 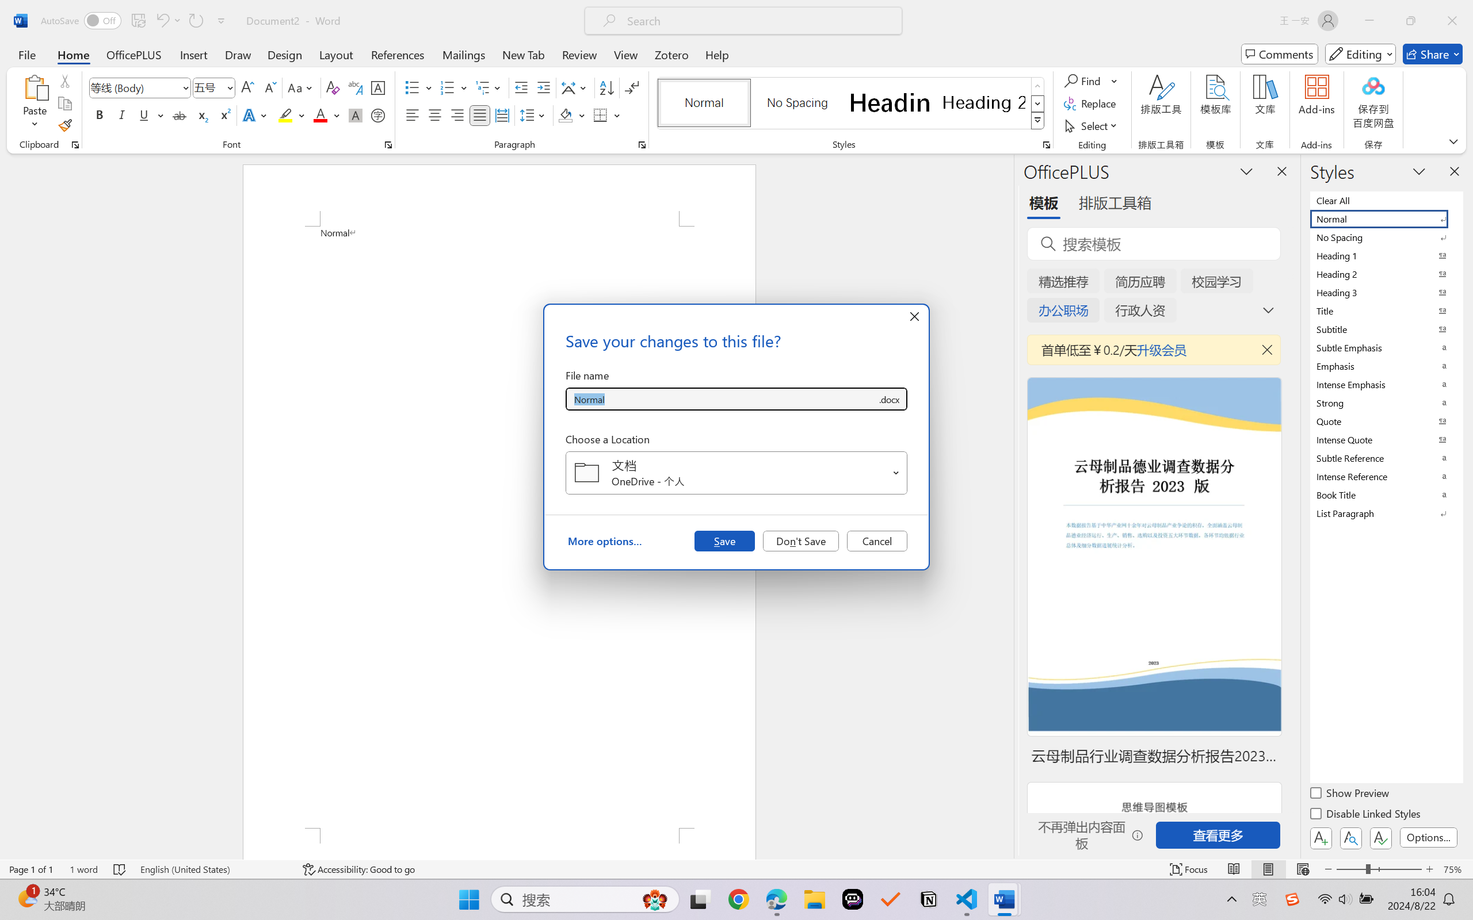 I want to click on Cut, so click(x=64, y=80).